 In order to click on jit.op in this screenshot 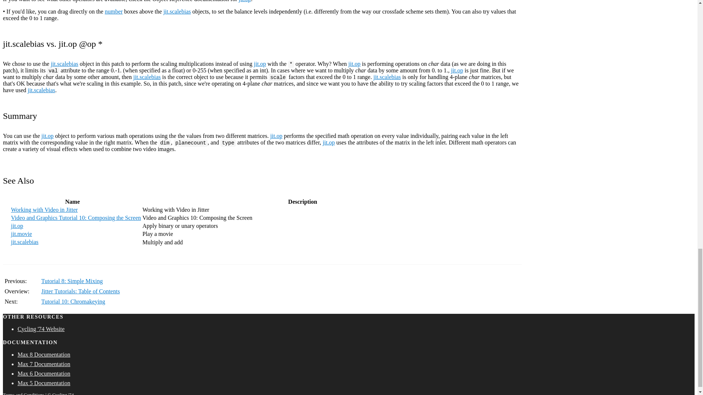, I will do `click(245, 1)`.